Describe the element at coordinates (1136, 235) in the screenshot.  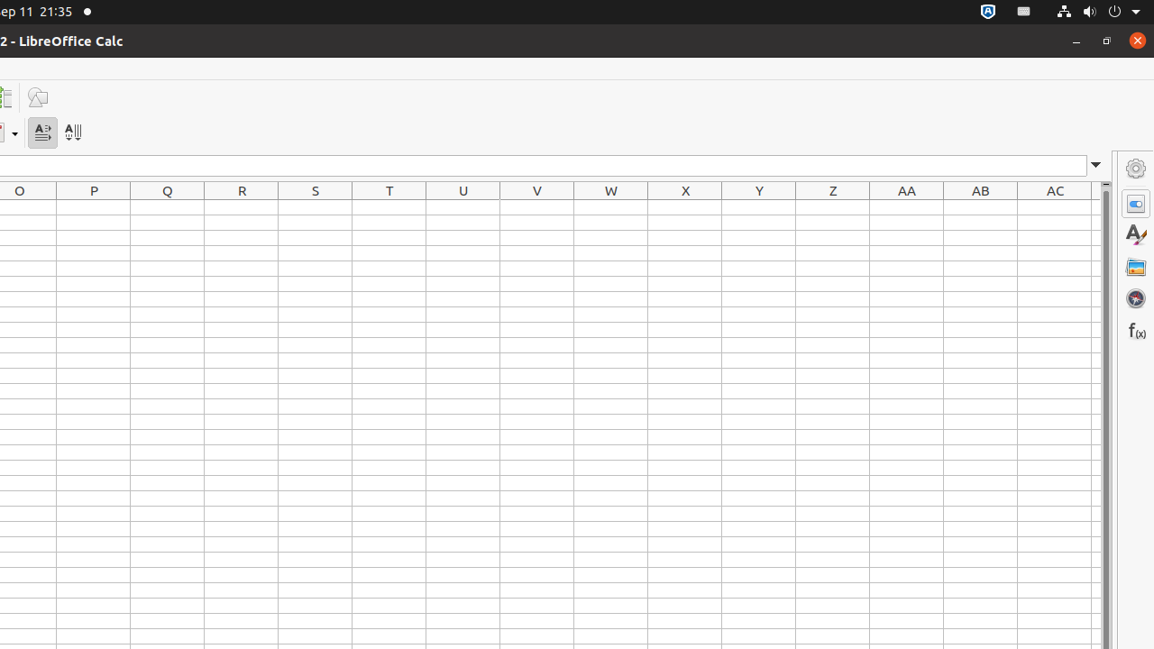
I see `Styles` at that location.